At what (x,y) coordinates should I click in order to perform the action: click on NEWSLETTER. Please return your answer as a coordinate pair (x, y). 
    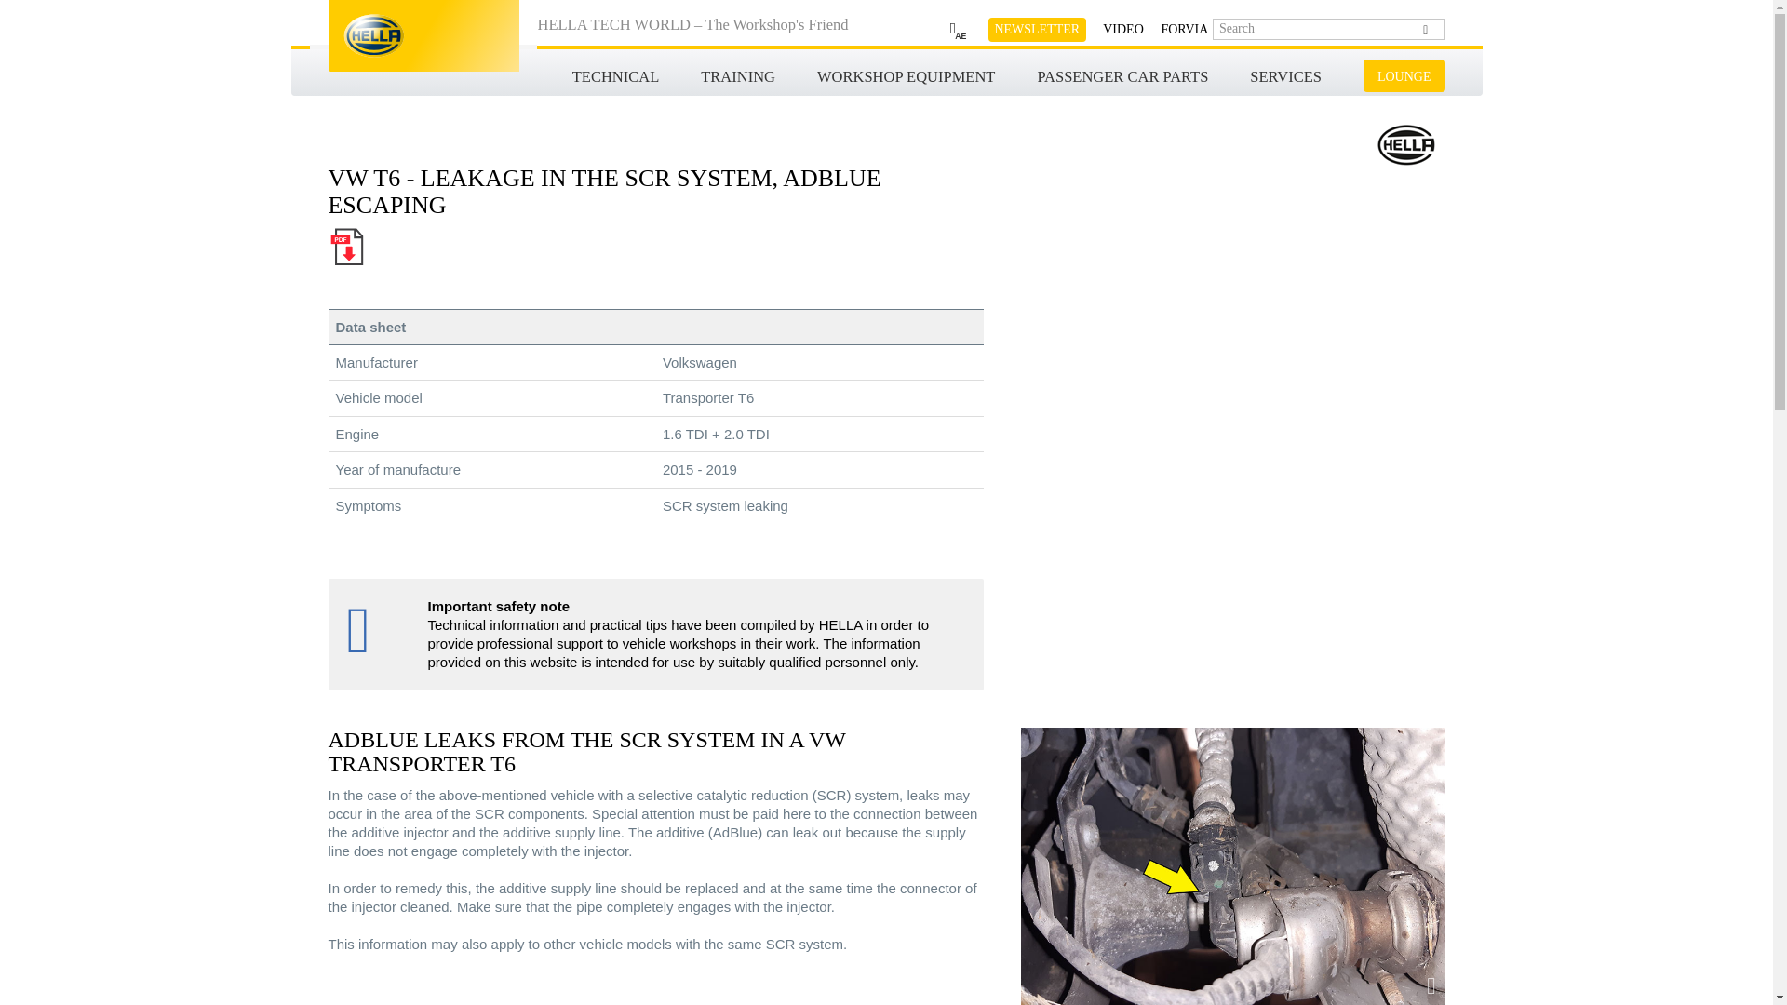
    Looking at the image, I should click on (1037, 30).